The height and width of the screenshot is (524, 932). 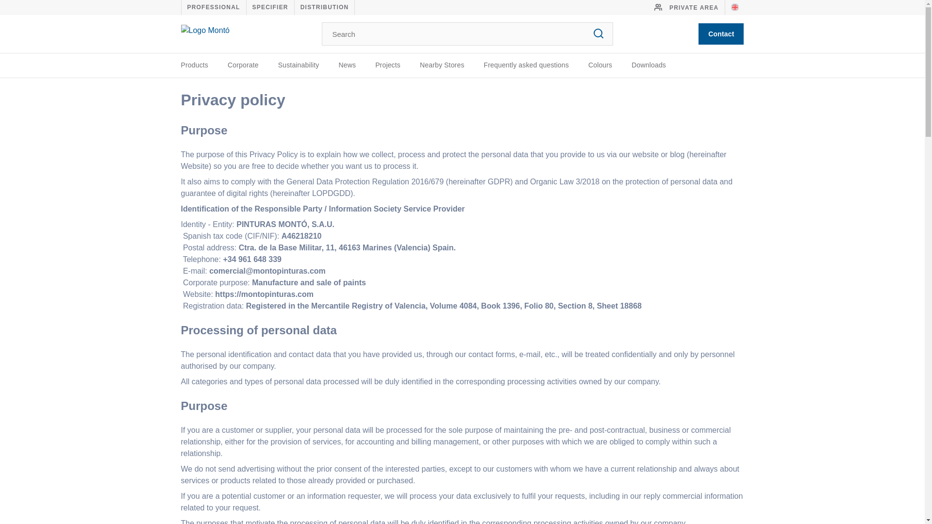 I want to click on Projects, so click(x=388, y=65).